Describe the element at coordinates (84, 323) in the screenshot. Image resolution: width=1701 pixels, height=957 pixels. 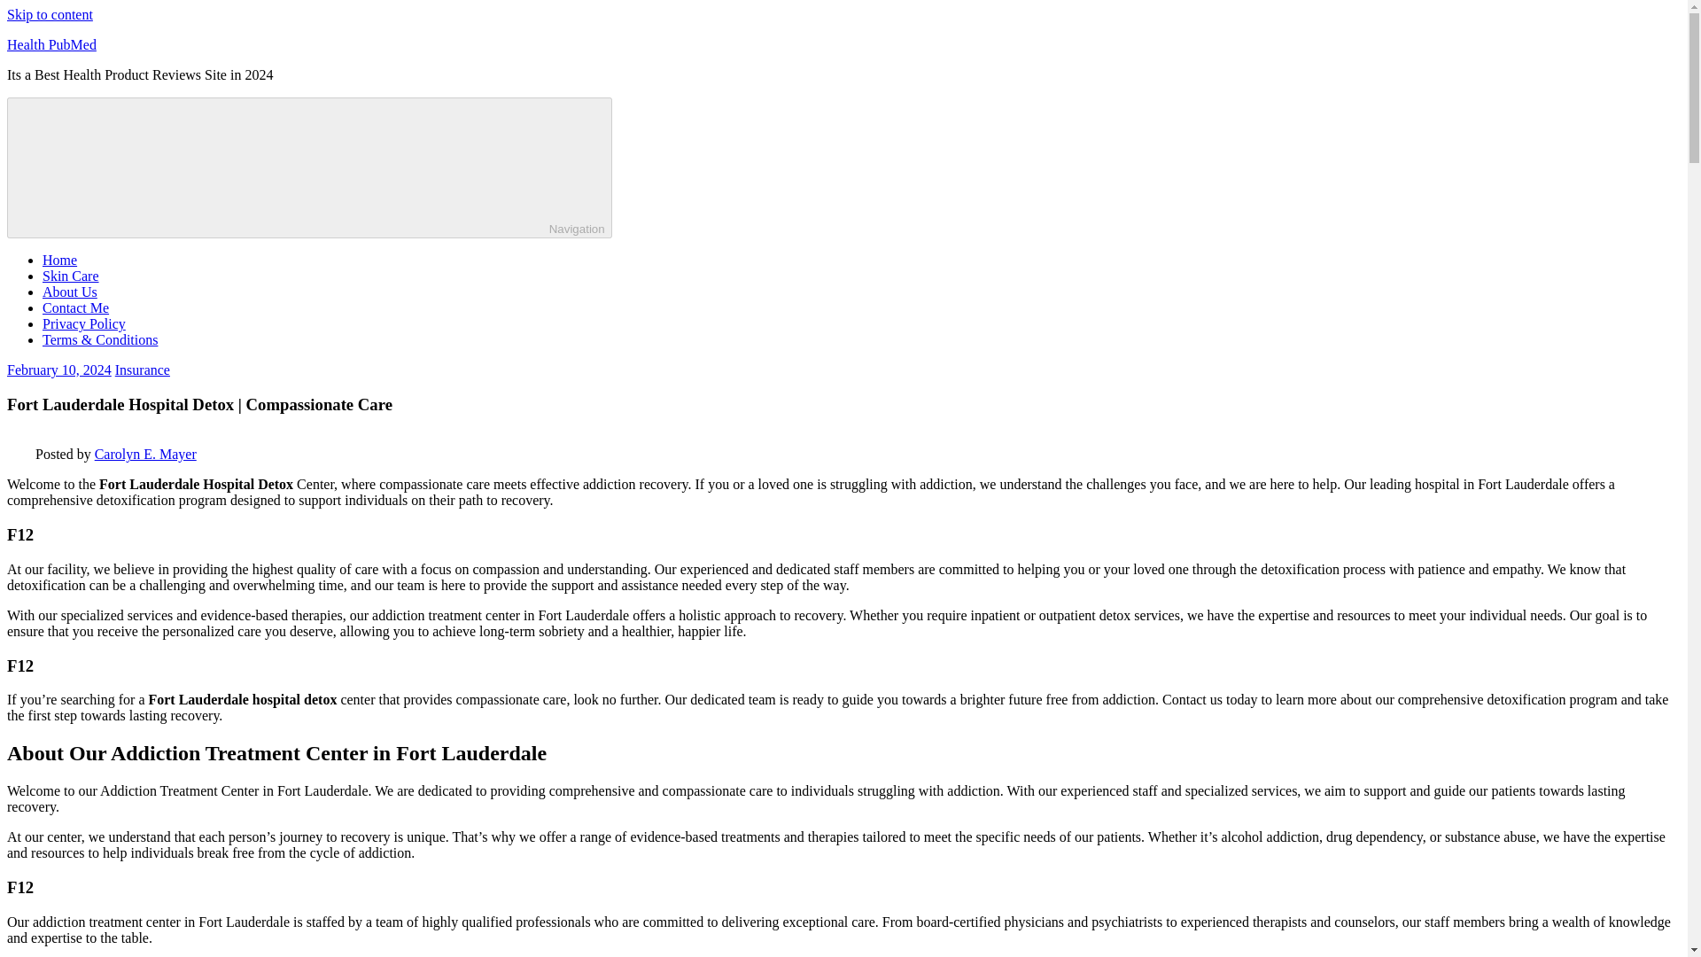
I see `Privacy Policy` at that location.